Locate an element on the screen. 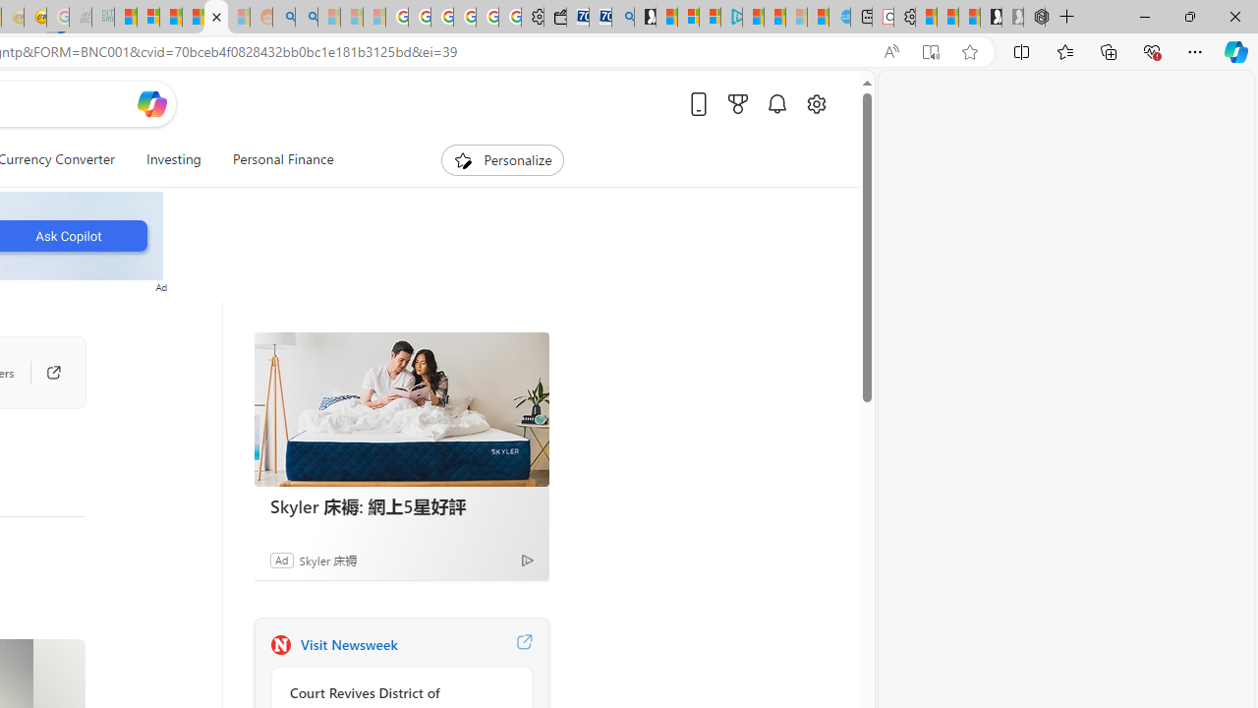  Personal Finance is located at coordinates (283, 159).